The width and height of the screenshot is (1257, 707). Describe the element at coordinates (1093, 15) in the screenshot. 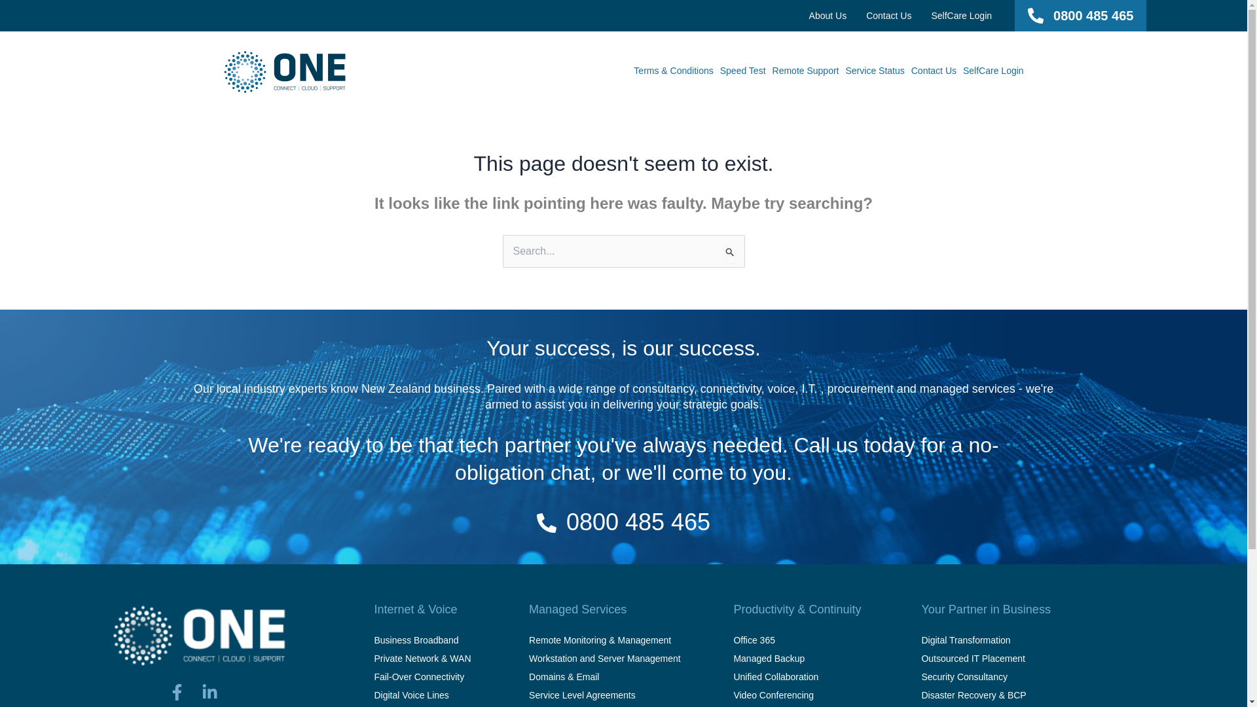

I see `0800 485 465` at that location.